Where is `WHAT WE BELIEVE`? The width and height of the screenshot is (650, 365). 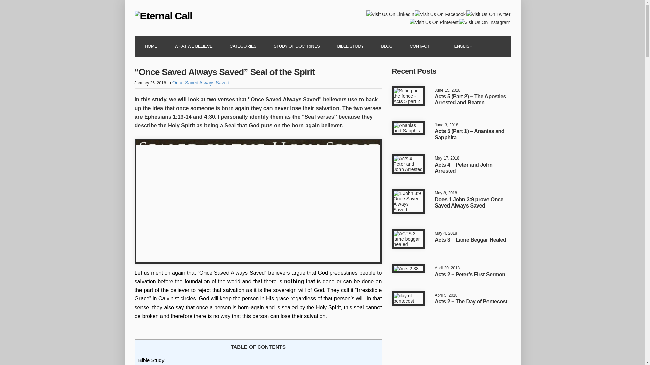 WHAT WE BELIEVE is located at coordinates (193, 47).